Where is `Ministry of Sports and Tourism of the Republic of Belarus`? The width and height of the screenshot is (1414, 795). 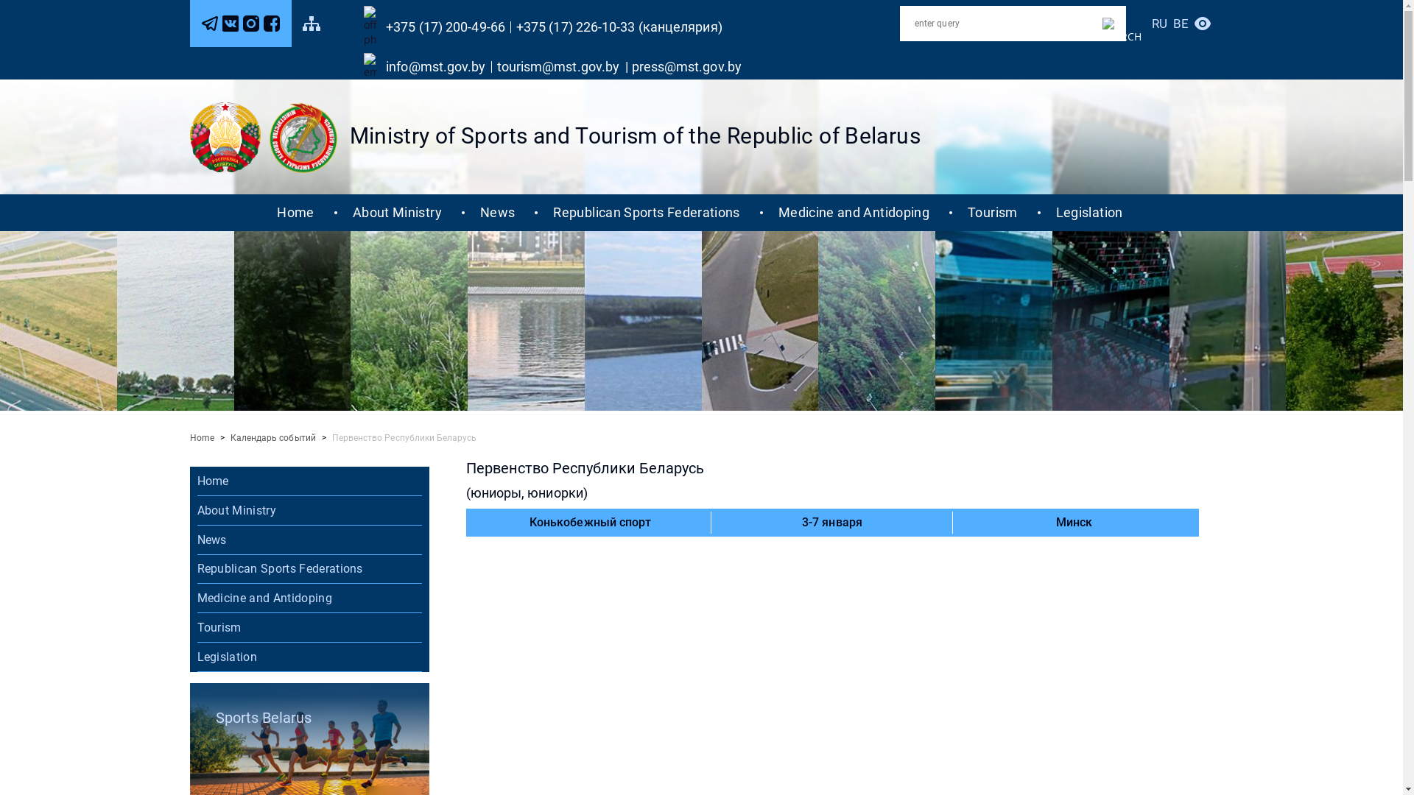 Ministry of Sports and Tourism of the Republic of Belarus is located at coordinates (635, 135).